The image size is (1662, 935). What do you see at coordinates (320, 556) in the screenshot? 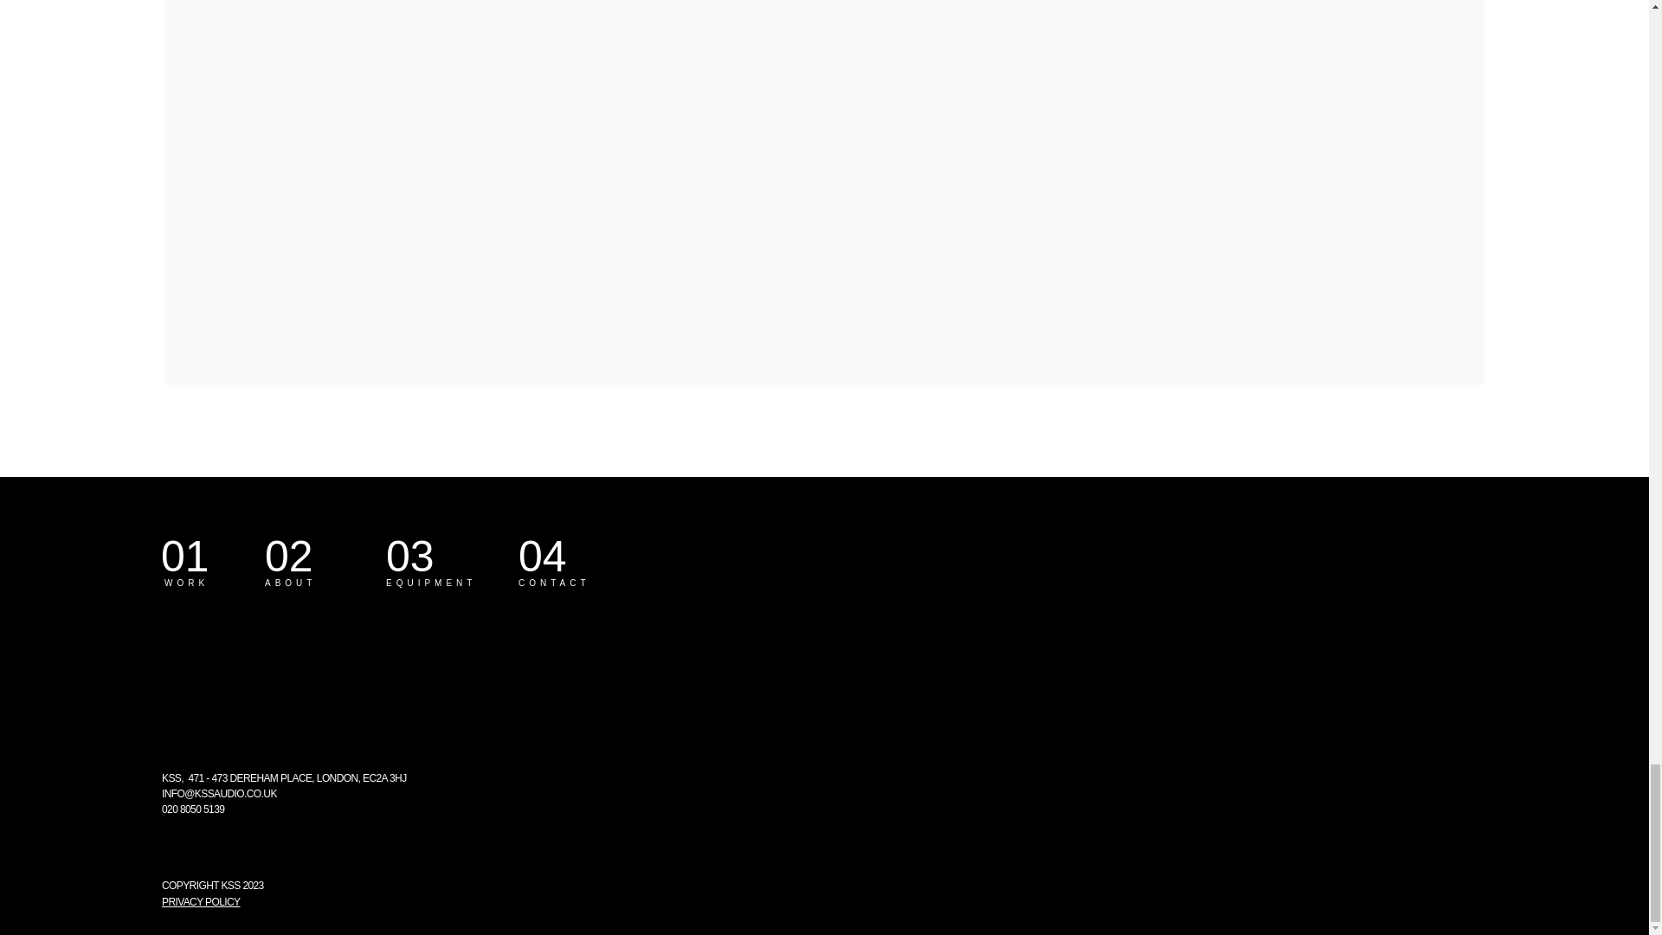
I see `02` at bounding box center [320, 556].